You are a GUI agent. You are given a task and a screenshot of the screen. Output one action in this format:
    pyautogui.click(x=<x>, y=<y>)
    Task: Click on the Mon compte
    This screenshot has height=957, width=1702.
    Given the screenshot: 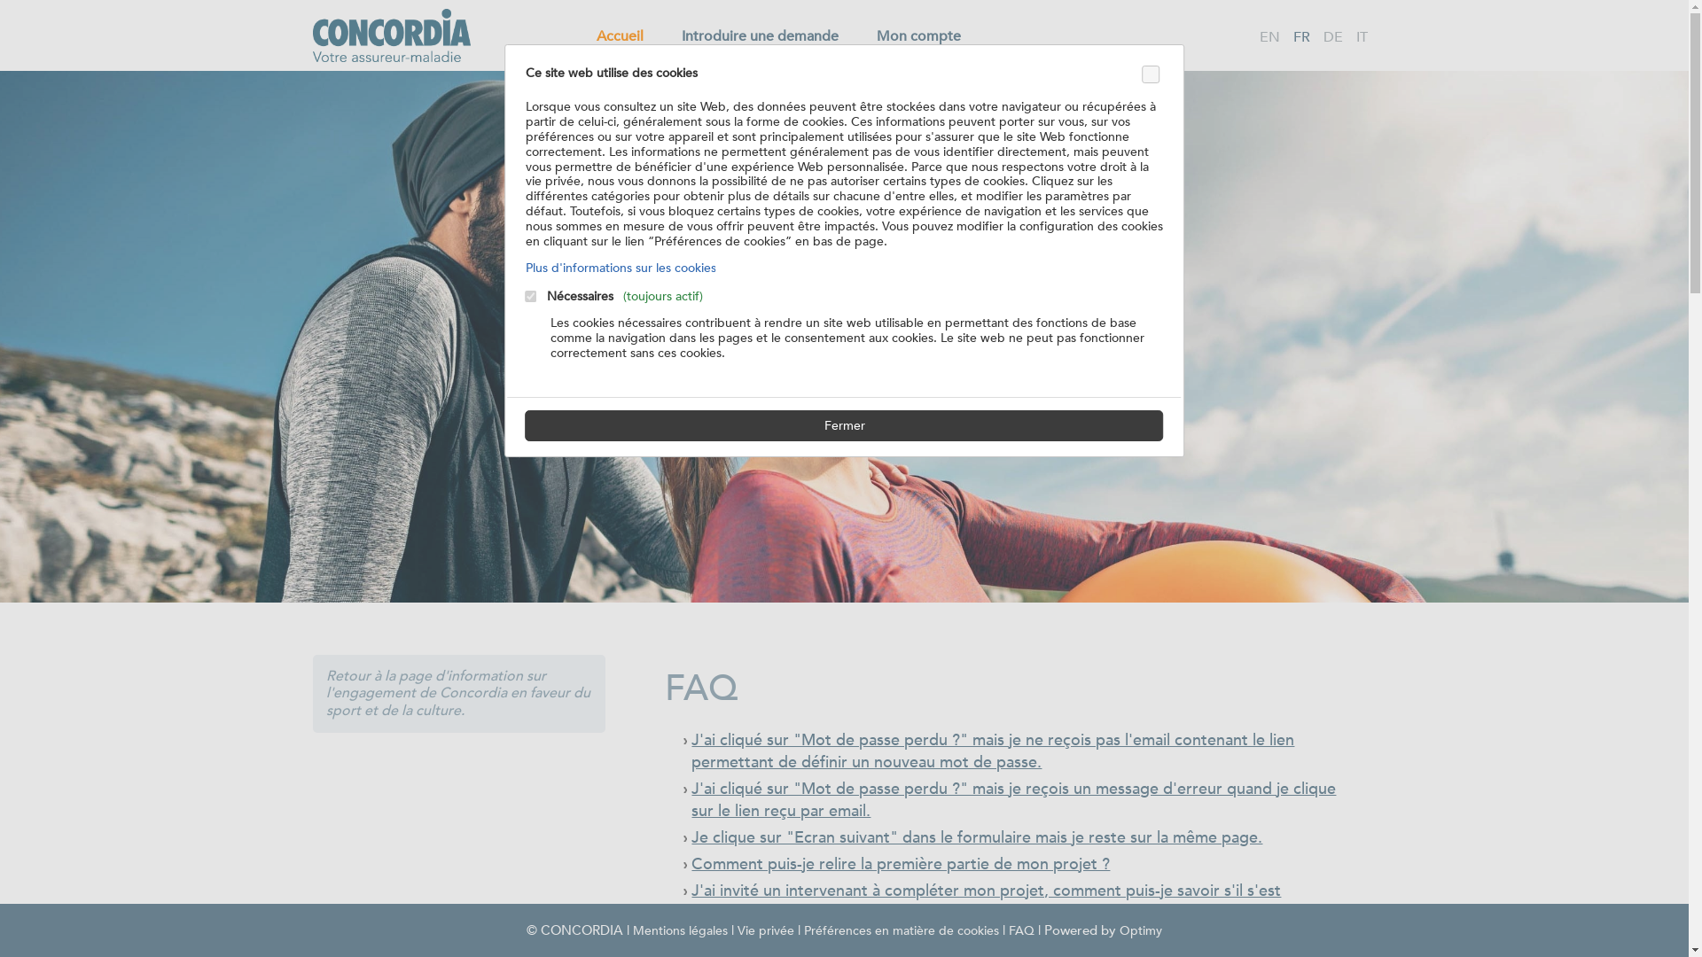 What is the action you would take?
    pyautogui.click(x=918, y=36)
    